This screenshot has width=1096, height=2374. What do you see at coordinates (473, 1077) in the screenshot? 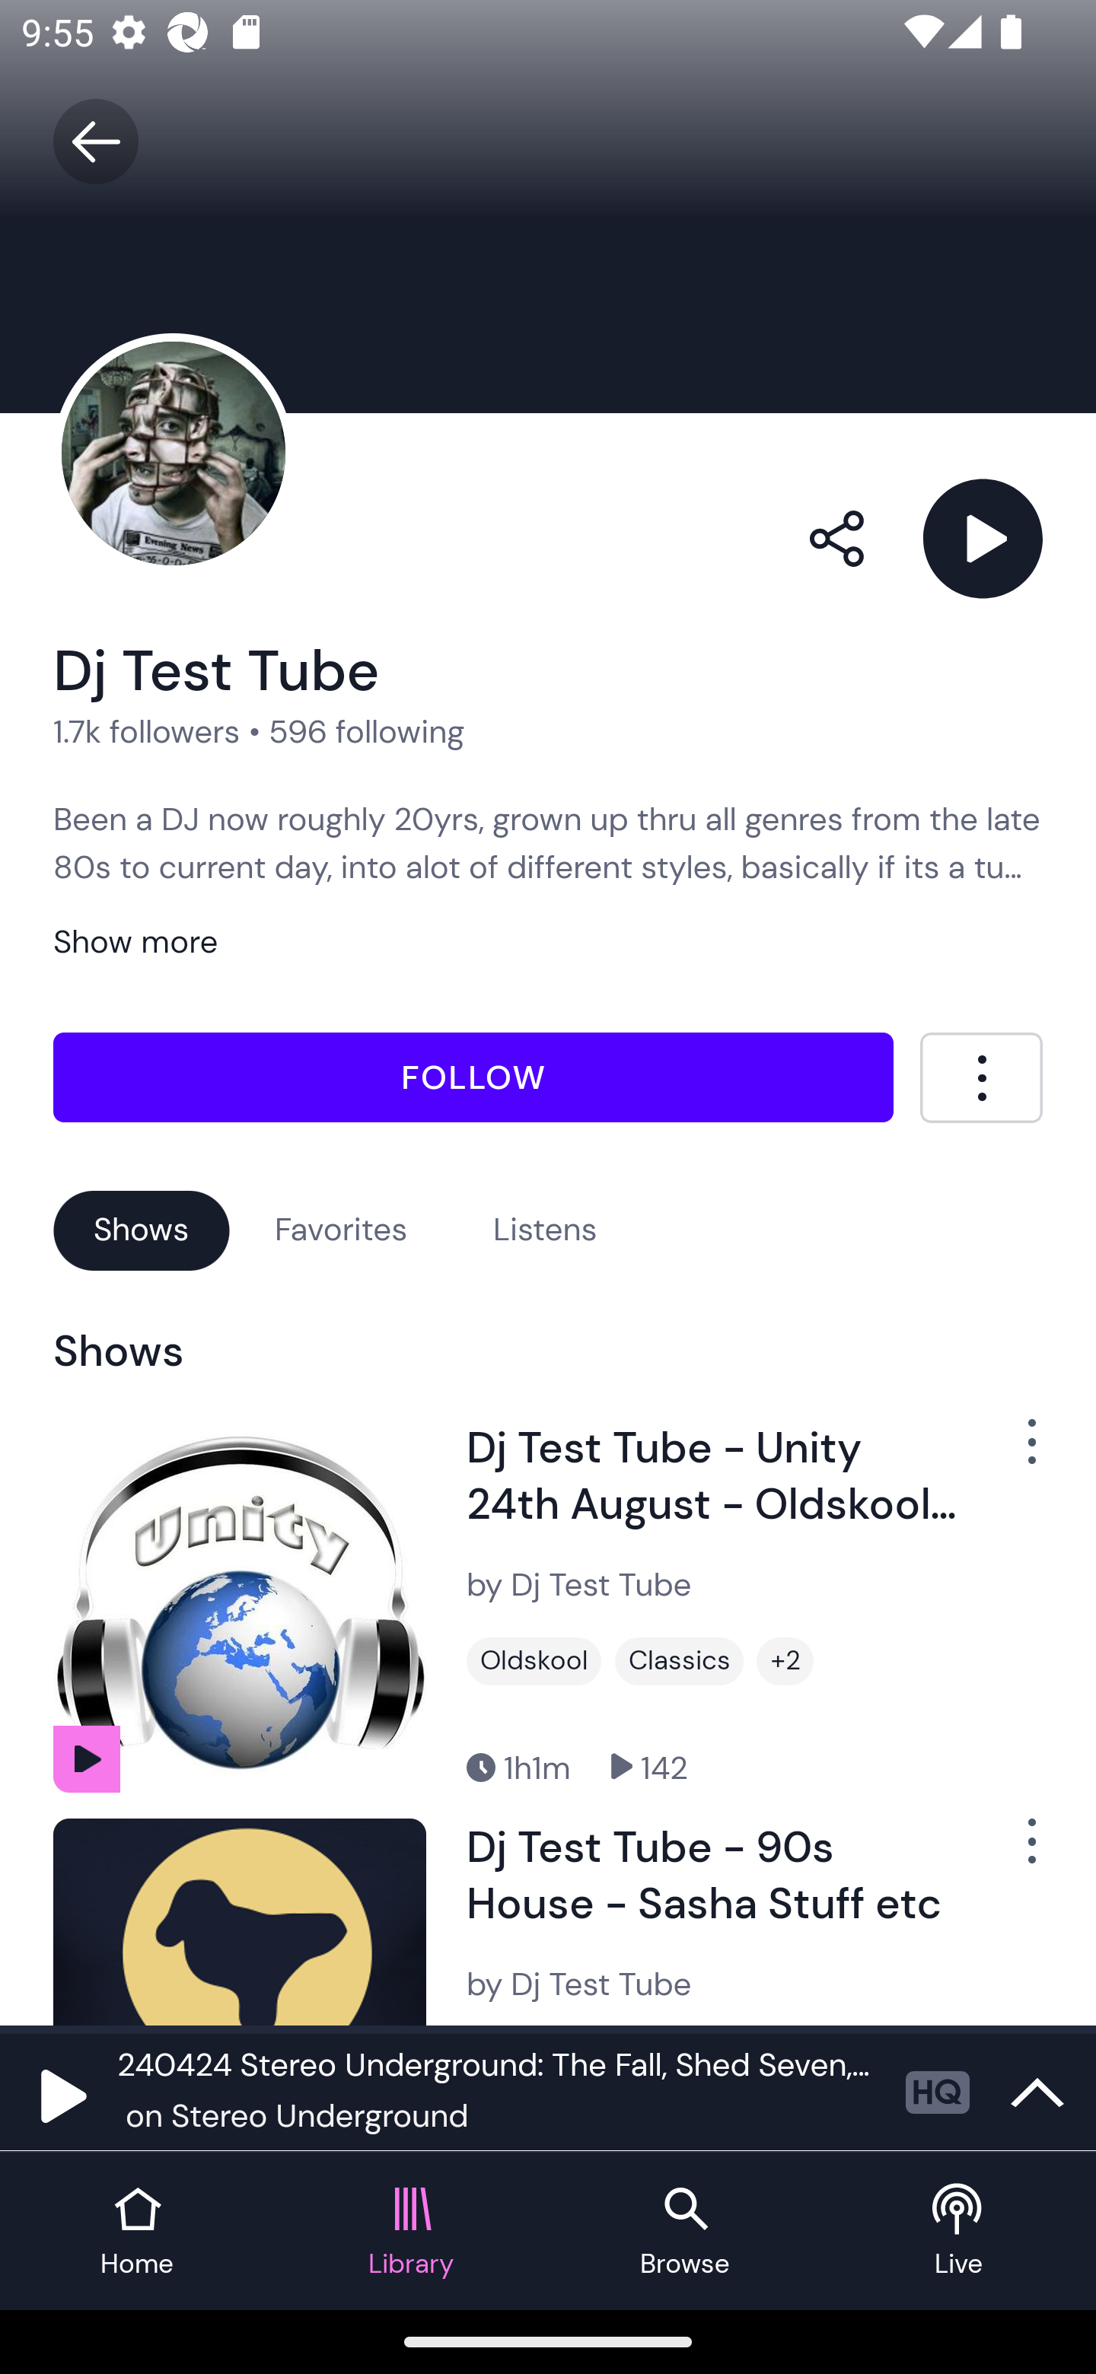
I see `Follow FOLLOW` at bounding box center [473, 1077].